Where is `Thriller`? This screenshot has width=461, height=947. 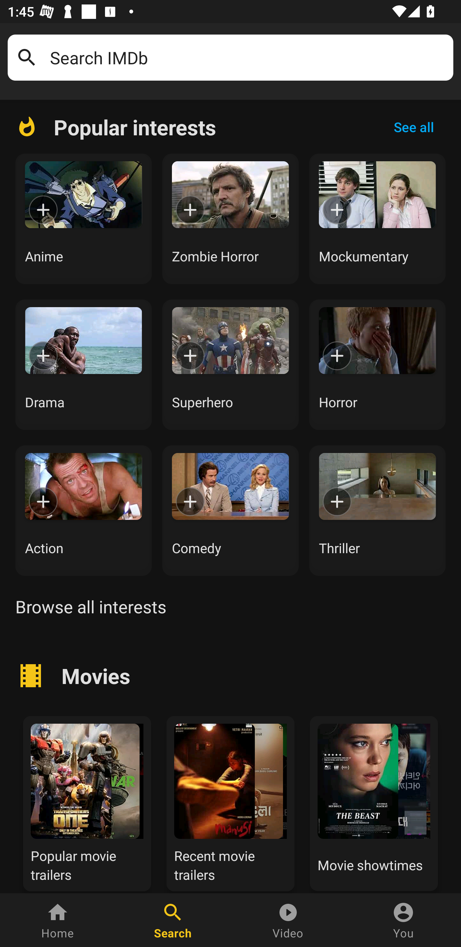
Thriller is located at coordinates (377, 510).